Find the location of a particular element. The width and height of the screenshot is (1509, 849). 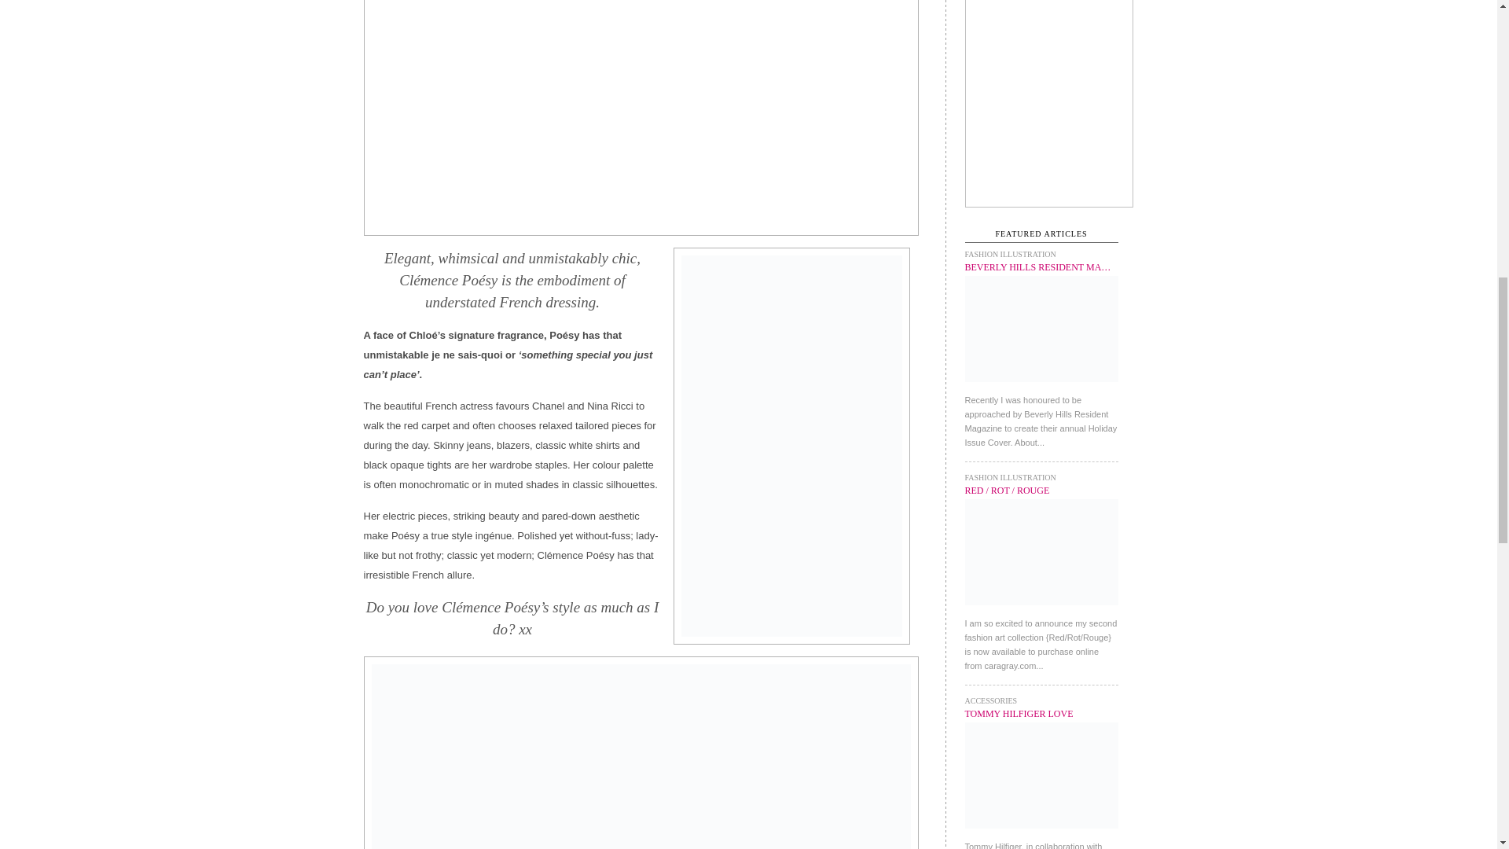

FASHION ILLUSTRATION is located at coordinates (1011, 254).